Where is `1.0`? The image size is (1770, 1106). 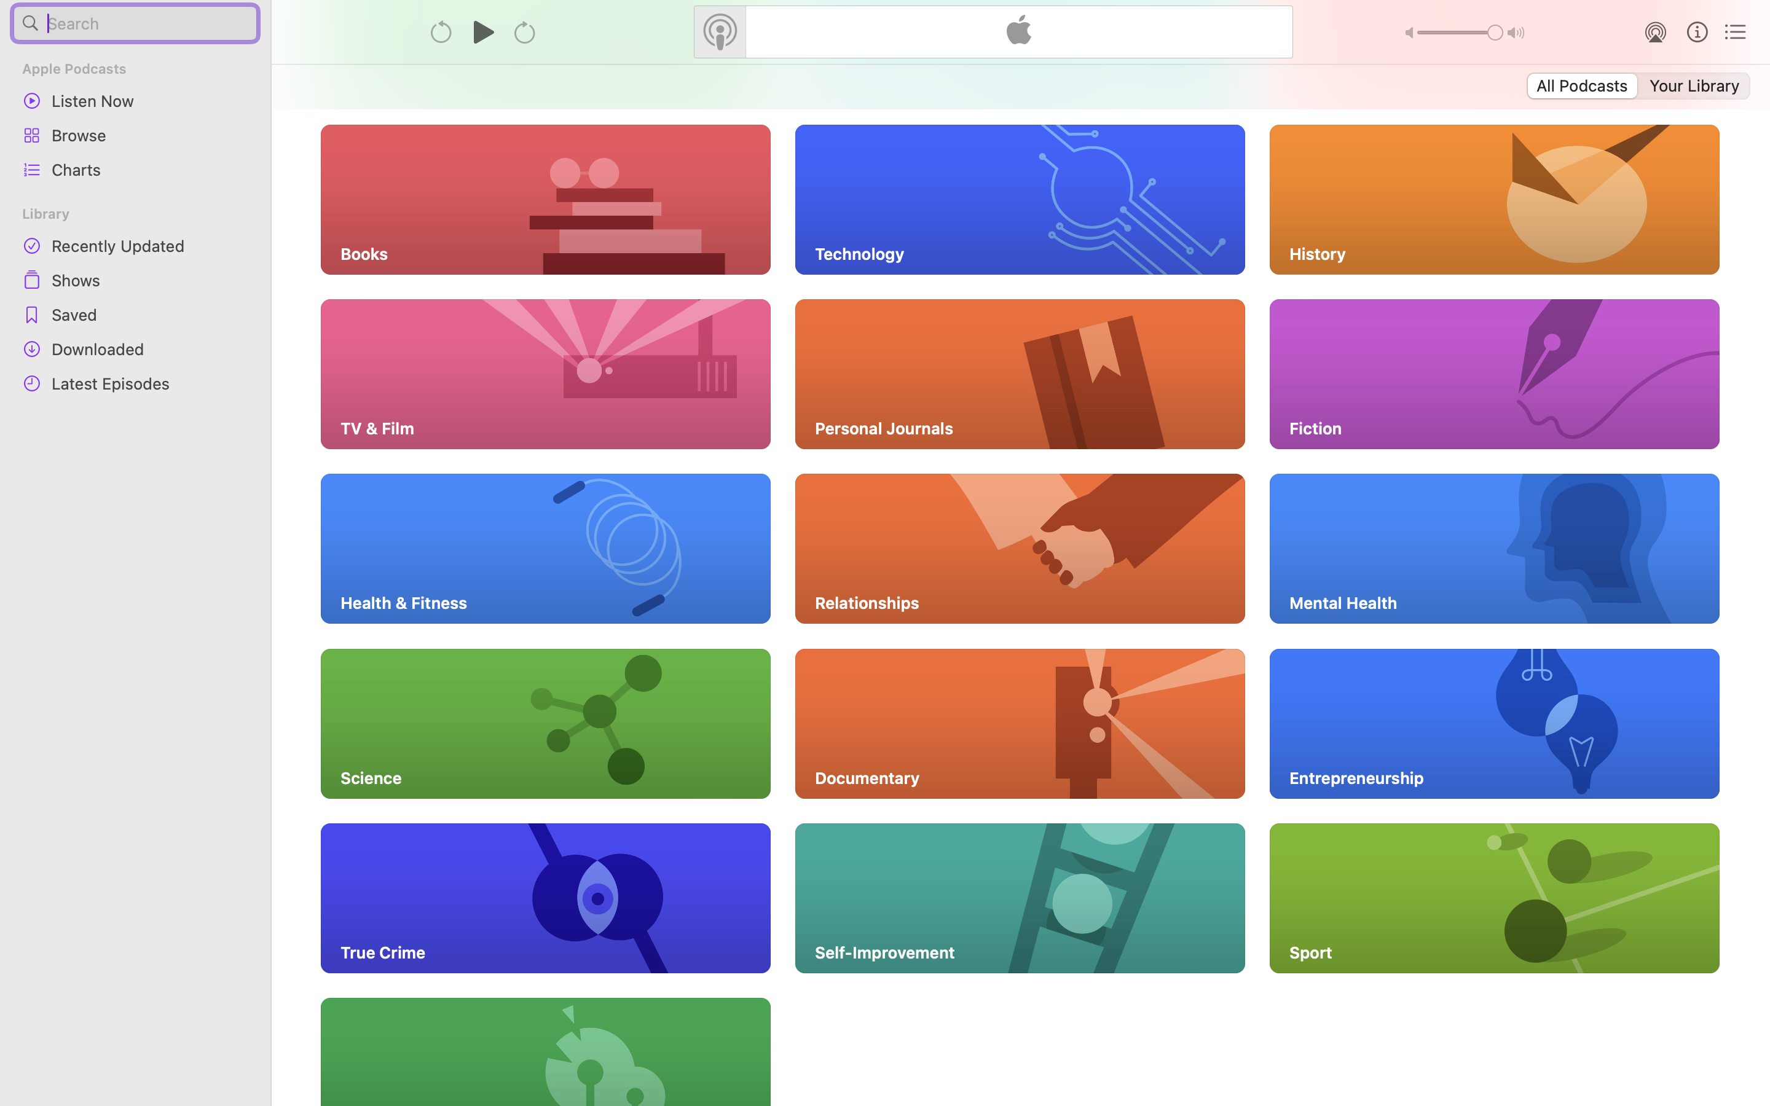 1.0 is located at coordinates (1460, 33).